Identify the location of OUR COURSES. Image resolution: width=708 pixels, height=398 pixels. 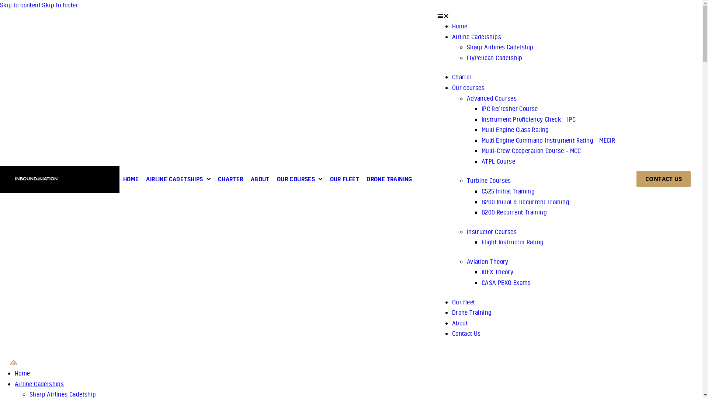
(300, 179).